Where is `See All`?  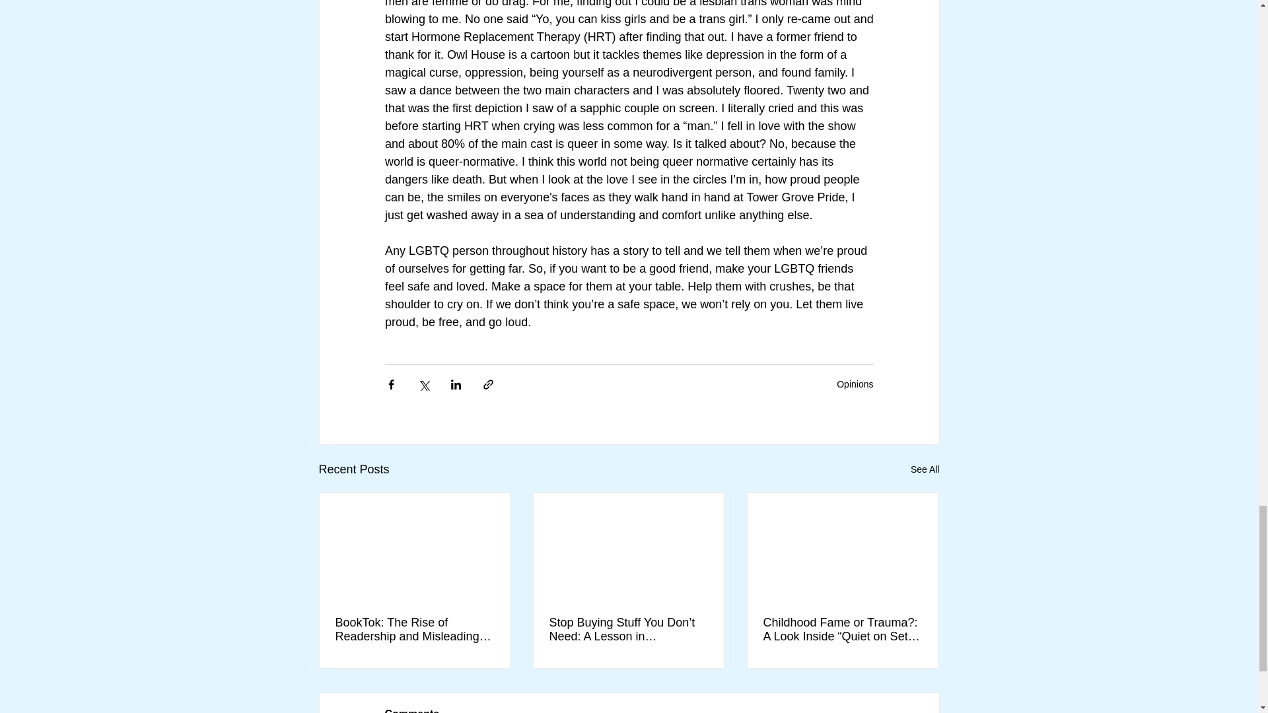 See All is located at coordinates (925, 469).